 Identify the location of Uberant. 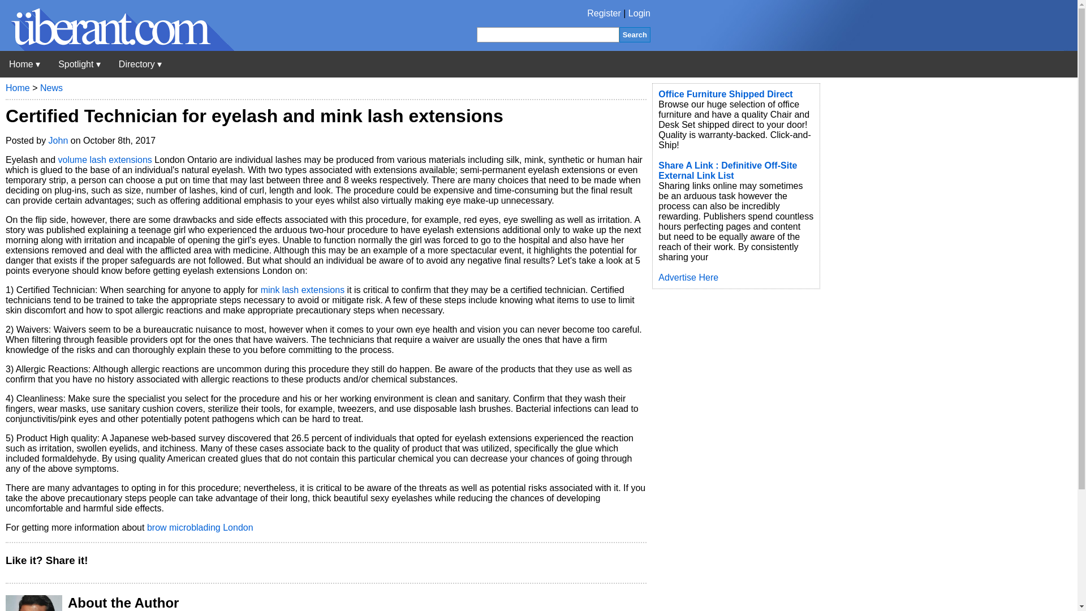
(24, 64).